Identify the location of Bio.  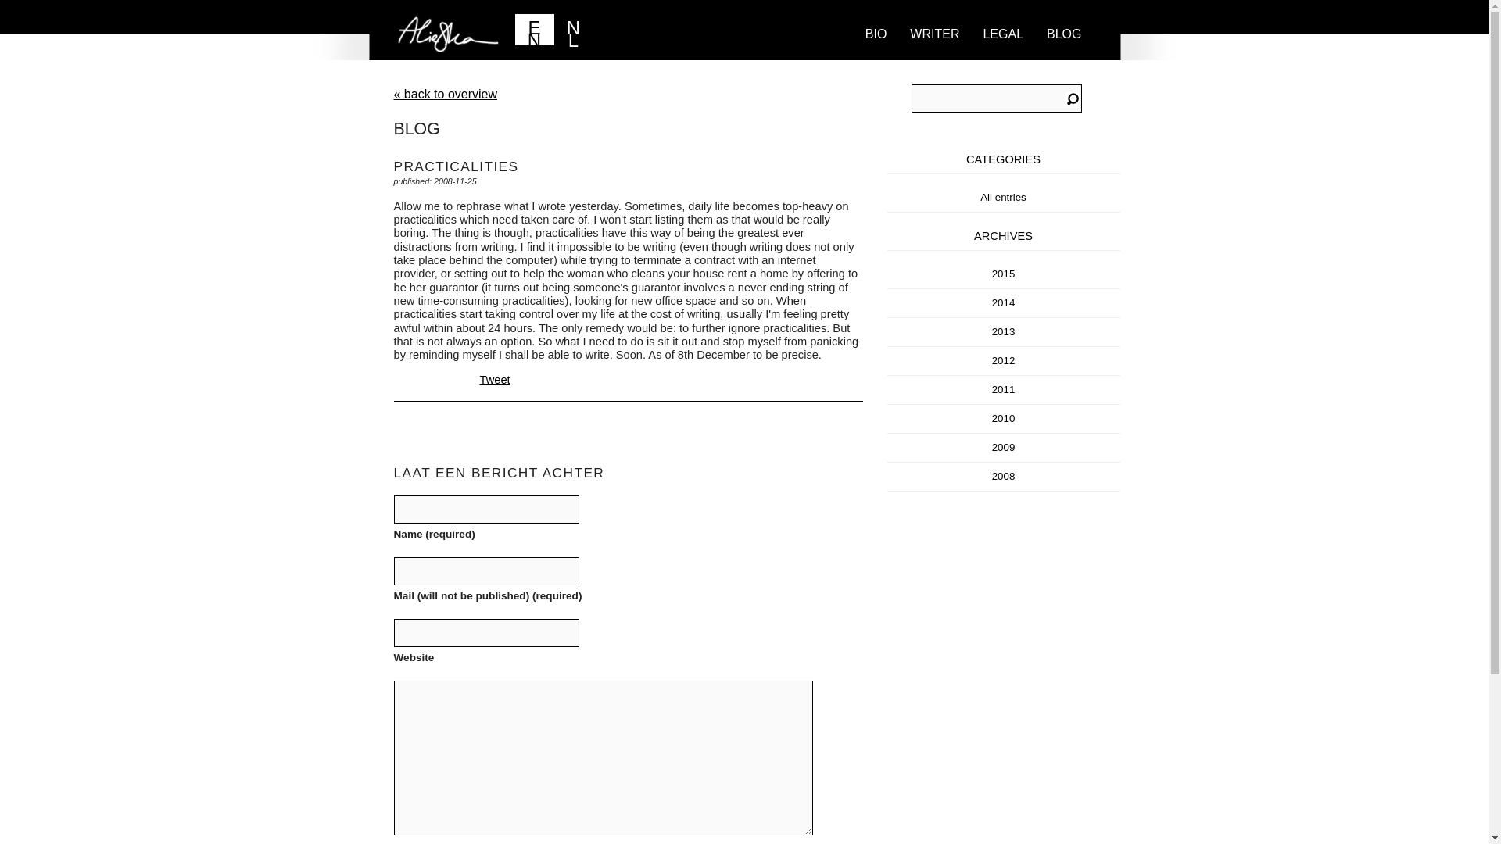
(876, 50).